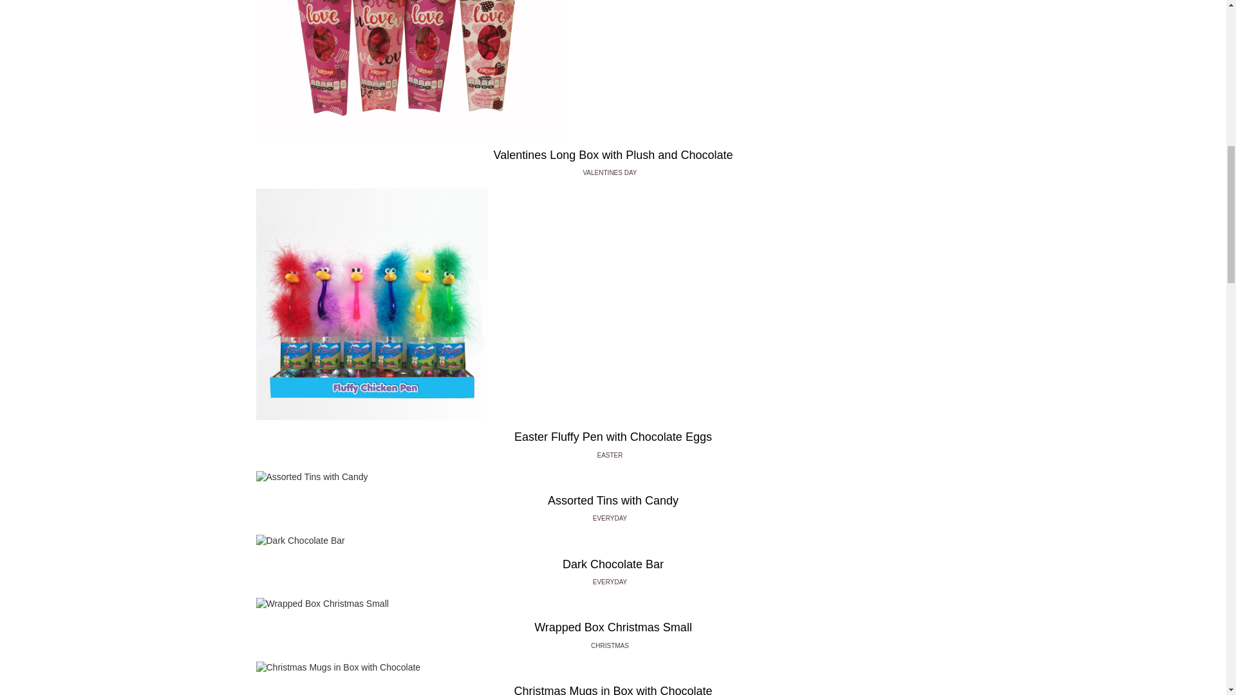 The height and width of the screenshot is (695, 1236). What do you see at coordinates (613, 519) in the screenshot?
I see `EVERYDAY` at bounding box center [613, 519].